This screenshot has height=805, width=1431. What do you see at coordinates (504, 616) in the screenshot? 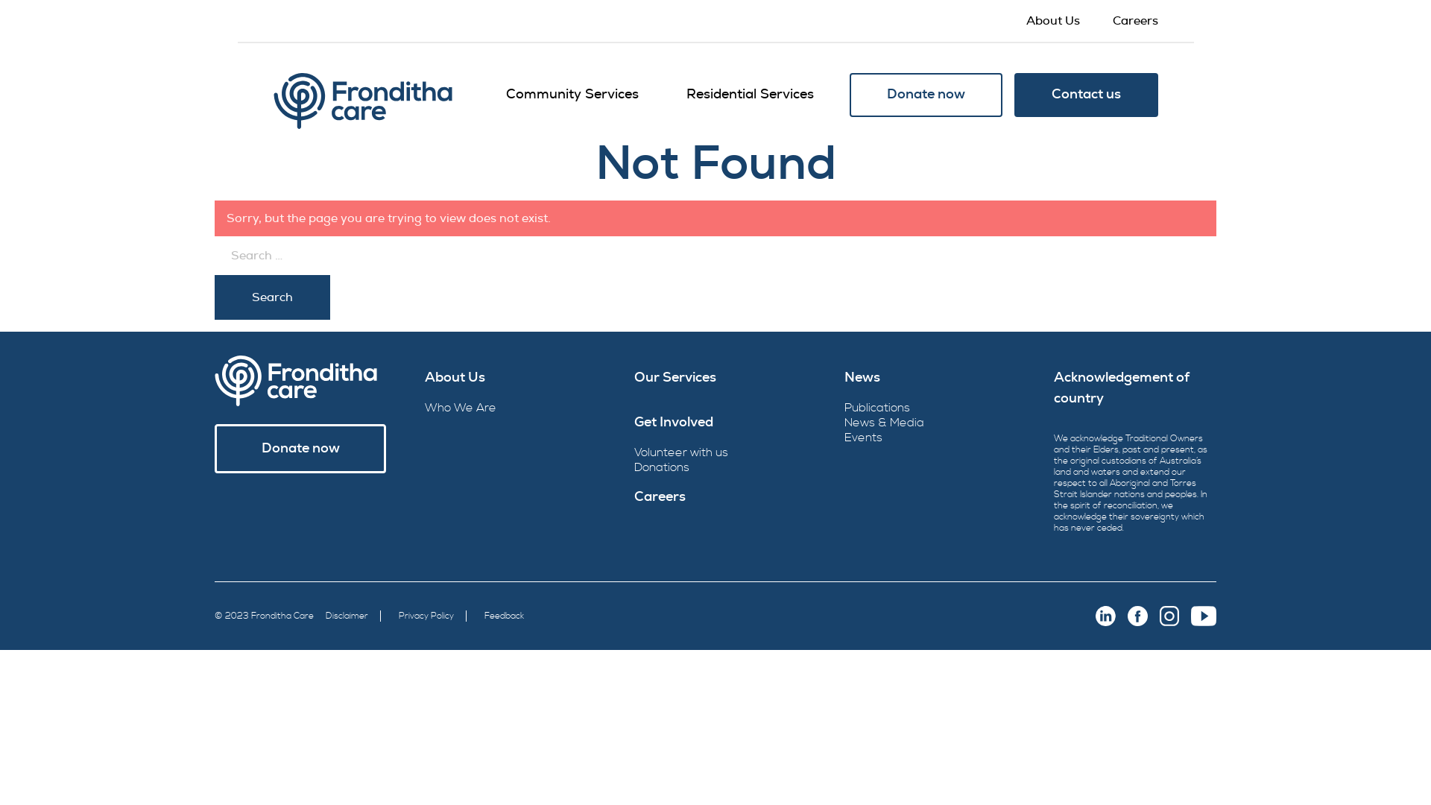
I see `Feedback` at bounding box center [504, 616].